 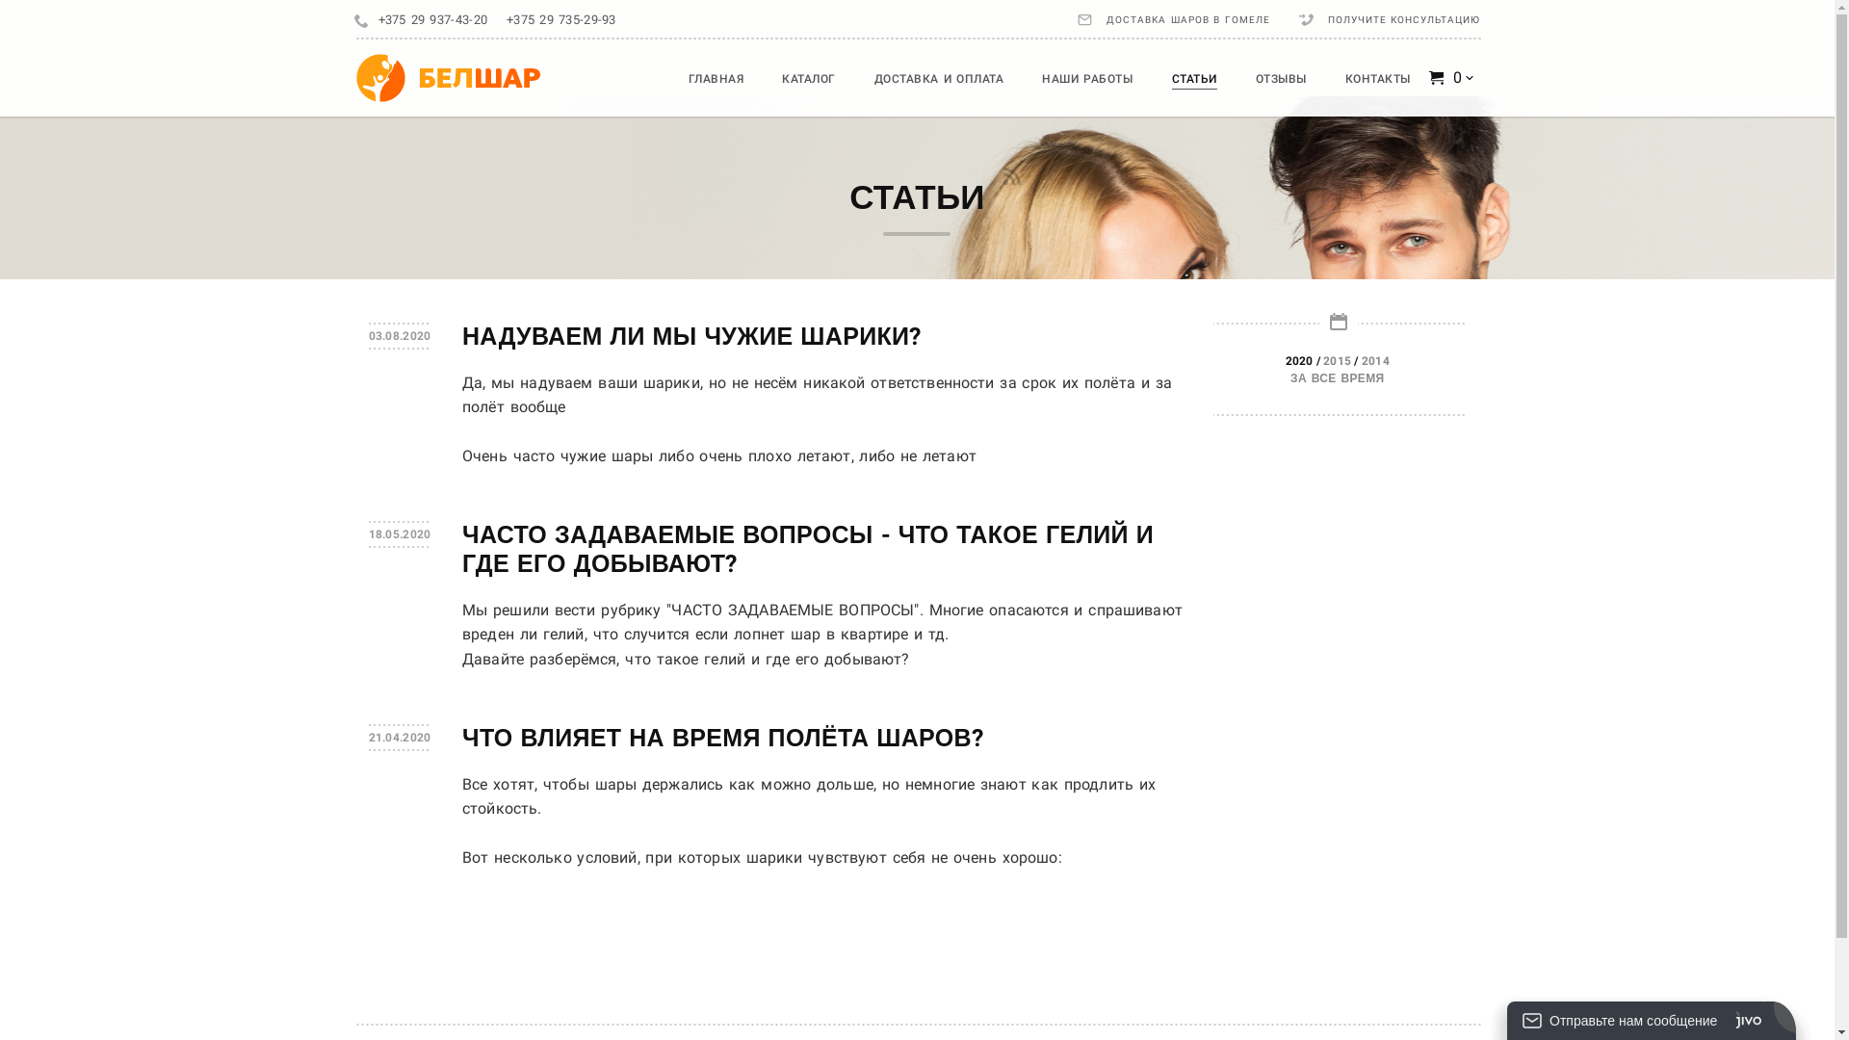 What do you see at coordinates (1337, 361) in the screenshot?
I see `2015` at bounding box center [1337, 361].